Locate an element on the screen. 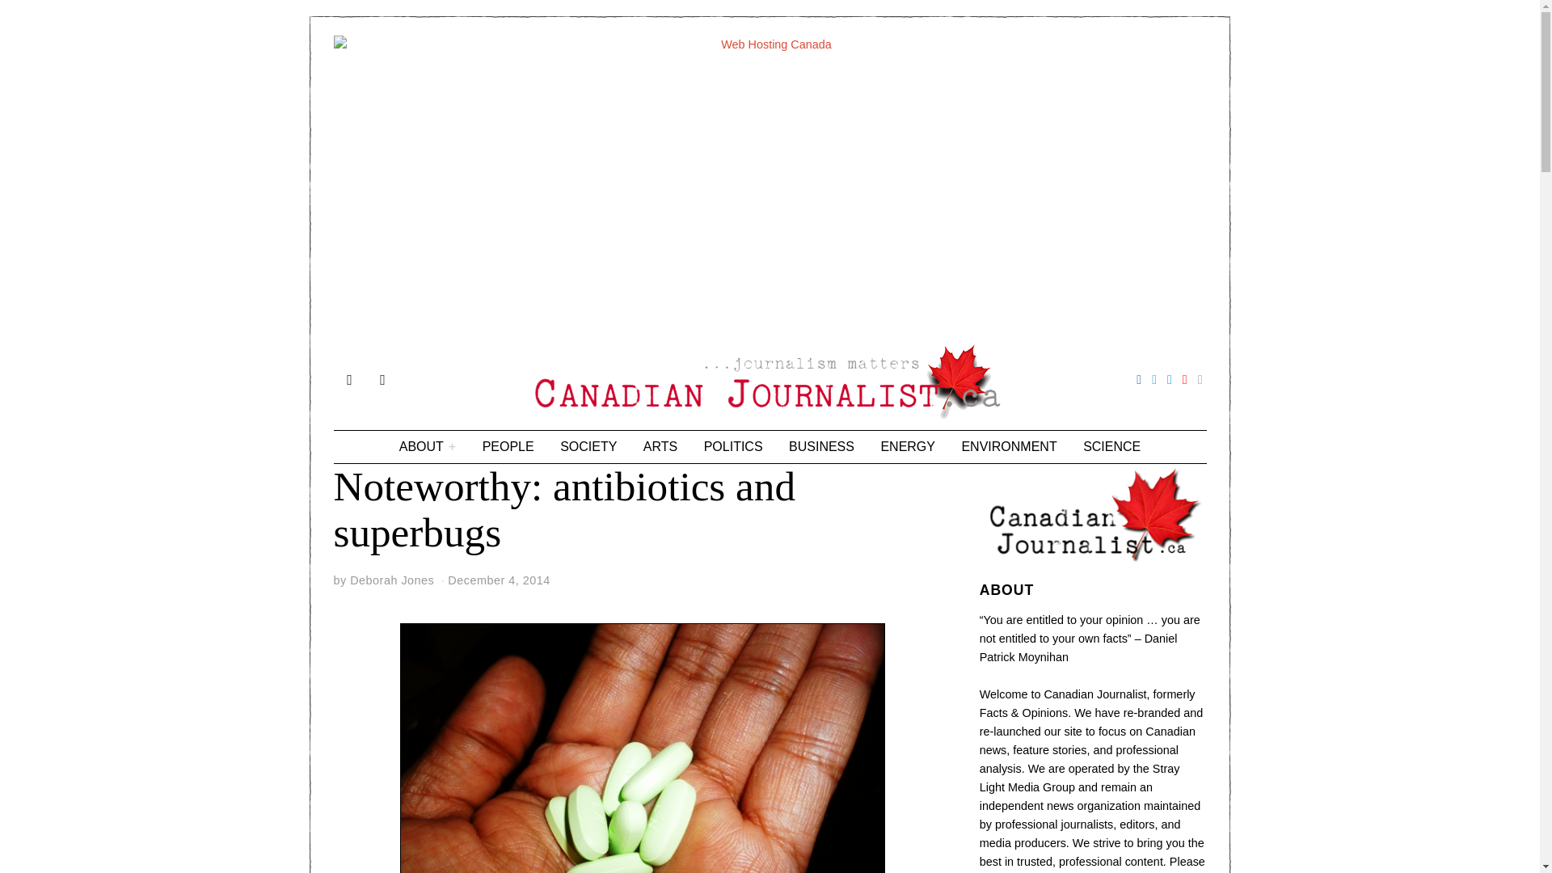 Image resolution: width=1552 pixels, height=873 pixels. Deborah Jones is located at coordinates (392, 580).